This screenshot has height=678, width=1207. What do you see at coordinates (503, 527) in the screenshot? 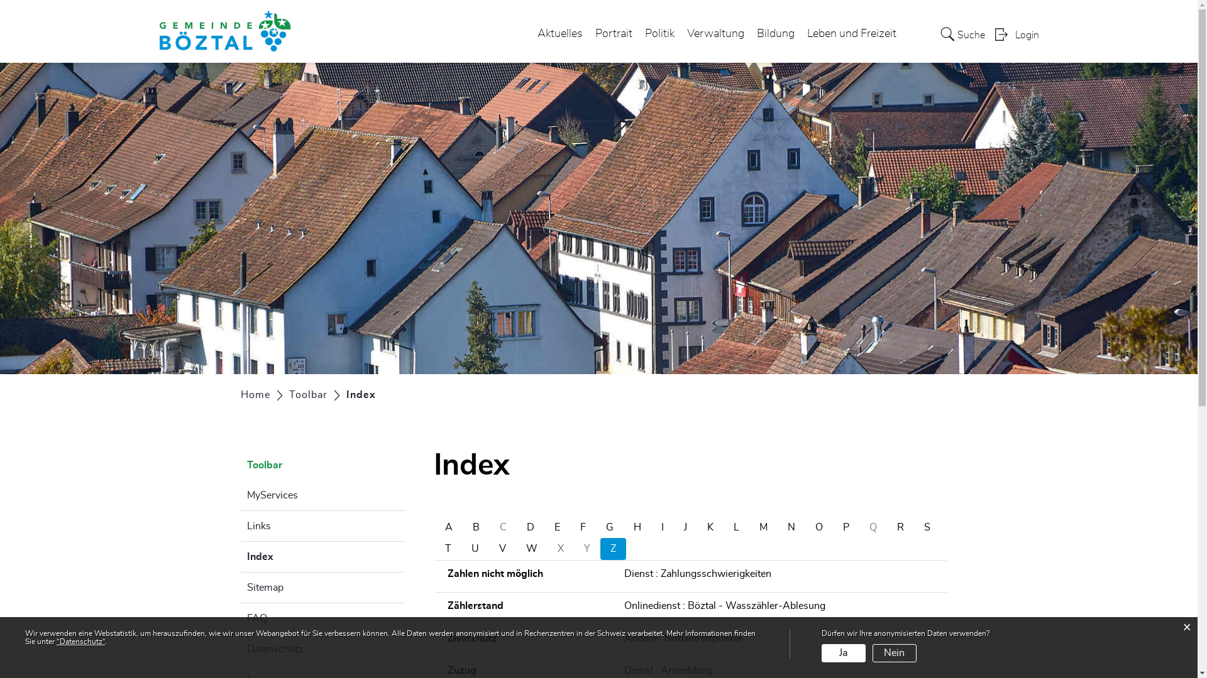
I see `C` at bounding box center [503, 527].